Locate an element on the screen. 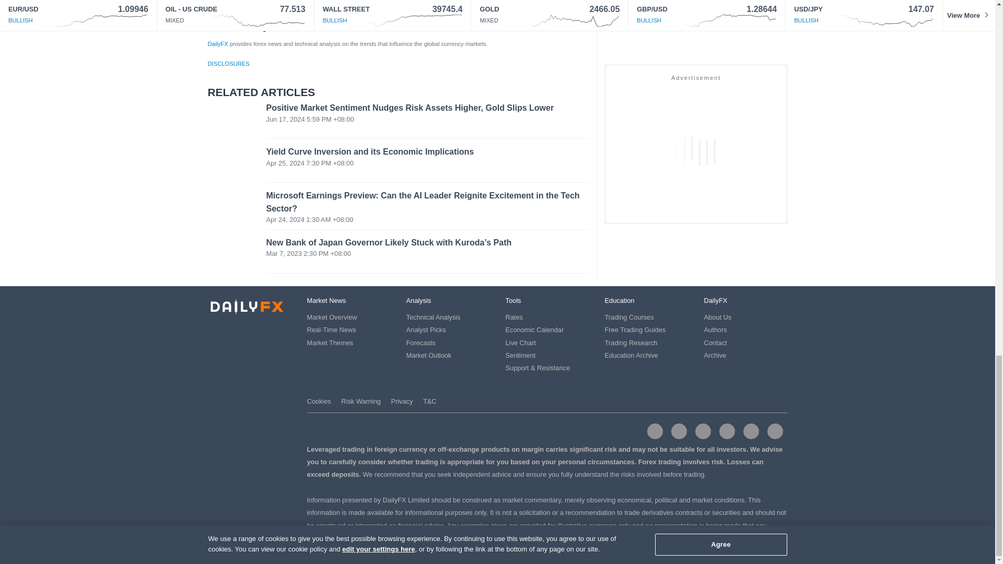 The height and width of the screenshot is (564, 1003). Market News is located at coordinates (326, 301).